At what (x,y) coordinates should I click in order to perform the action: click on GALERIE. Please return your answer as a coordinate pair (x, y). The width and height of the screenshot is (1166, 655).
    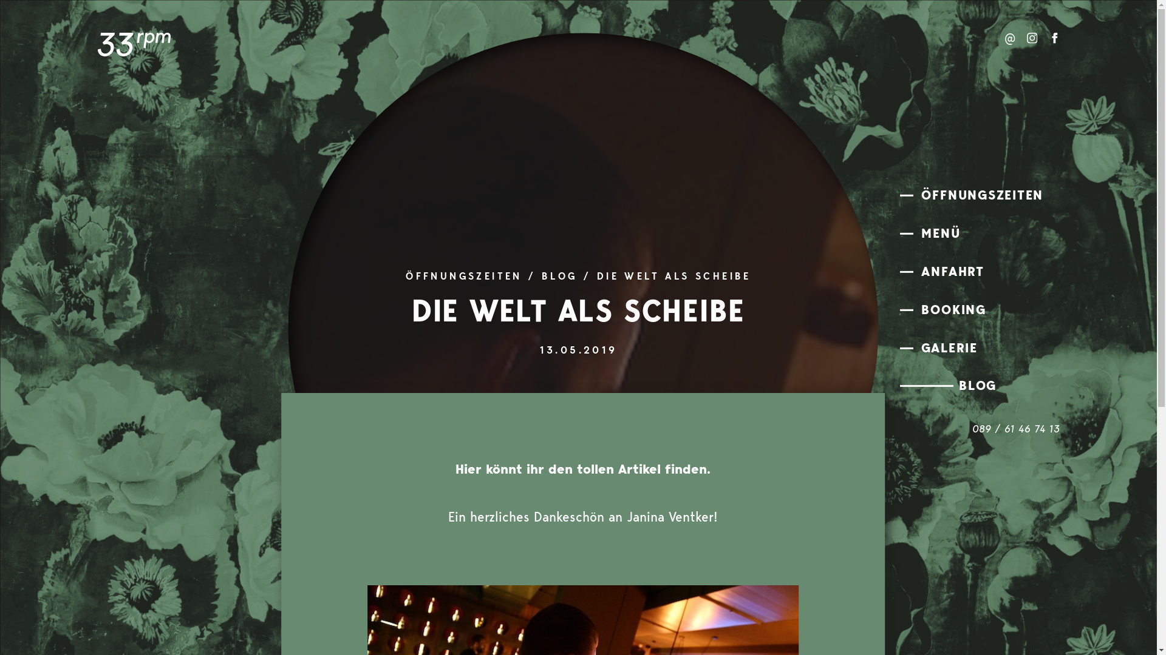
    Looking at the image, I should click on (983, 349).